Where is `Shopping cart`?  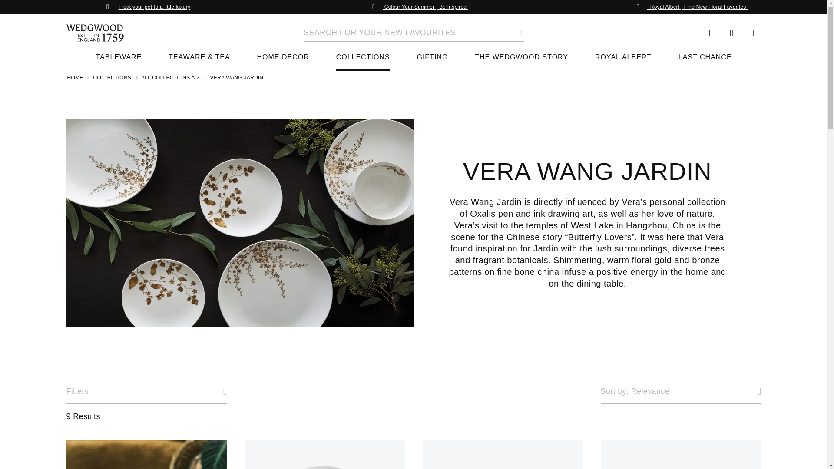 Shopping cart is located at coordinates (155, 7).